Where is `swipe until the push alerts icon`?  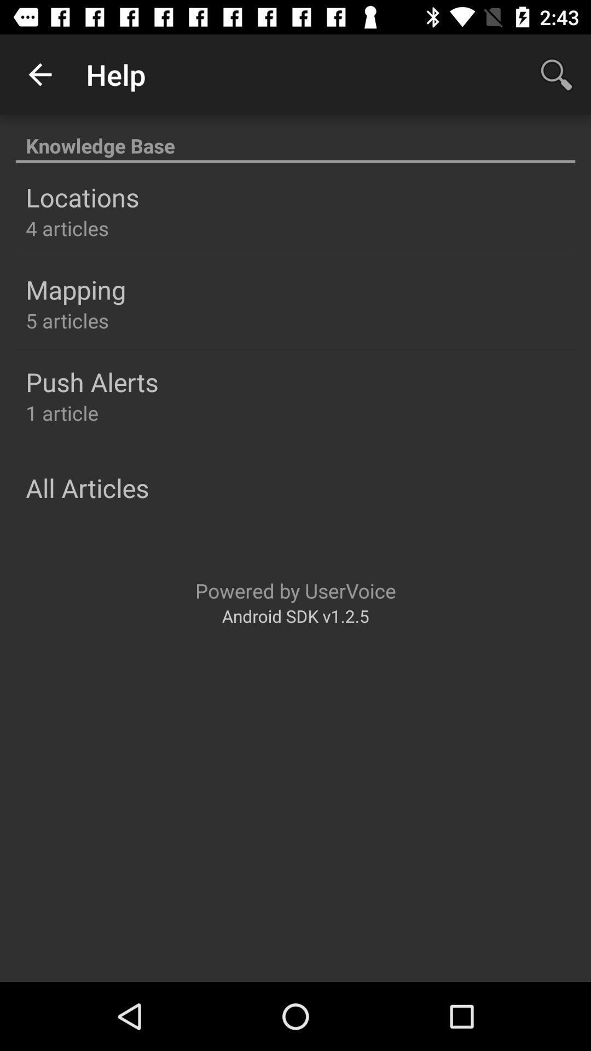 swipe until the push alerts icon is located at coordinates (92, 382).